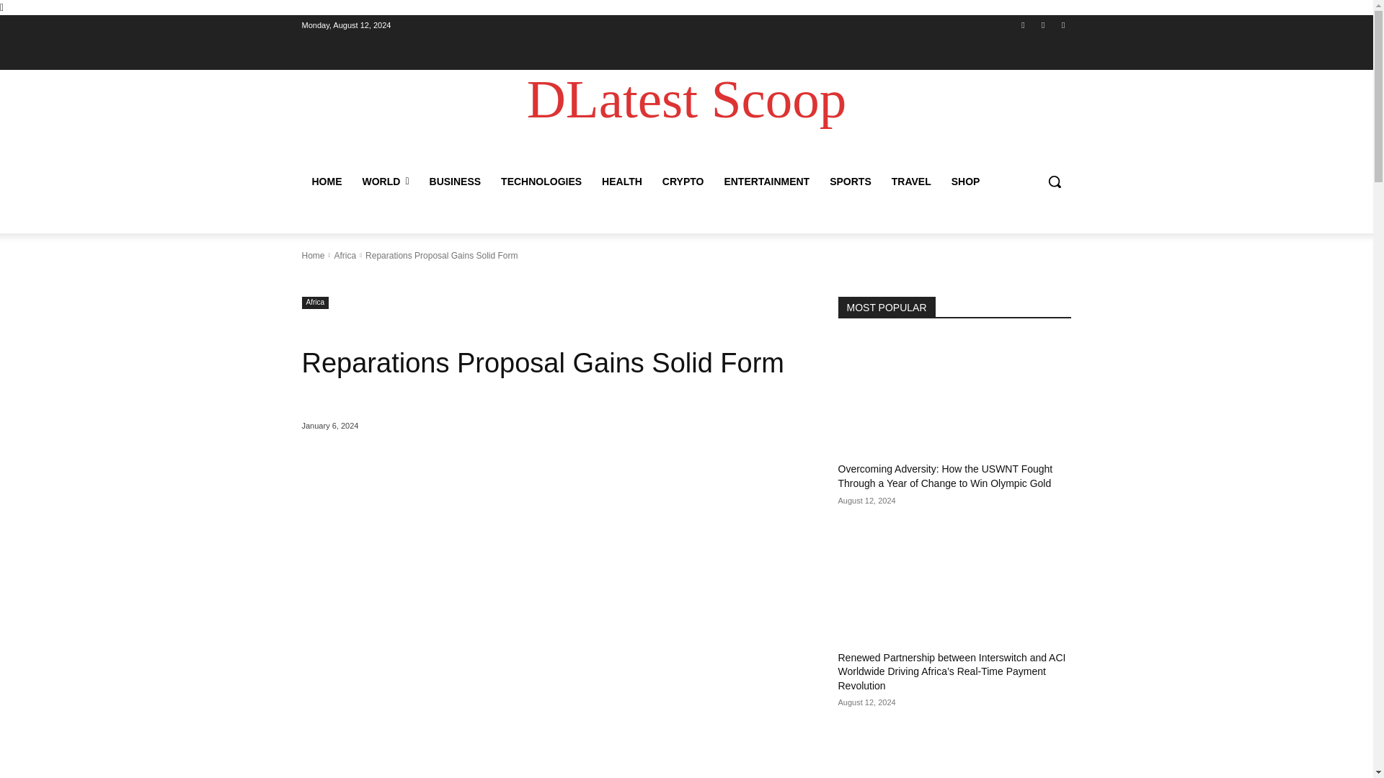 The height and width of the screenshot is (778, 1384). What do you see at coordinates (326, 182) in the screenshot?
I see `HOME` at bounding box center [326, 182].